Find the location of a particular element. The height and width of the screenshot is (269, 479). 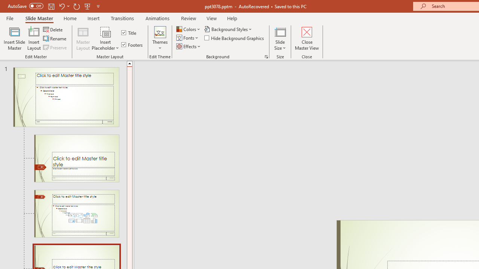

Insert Layout is located at coordinates (34, 38).